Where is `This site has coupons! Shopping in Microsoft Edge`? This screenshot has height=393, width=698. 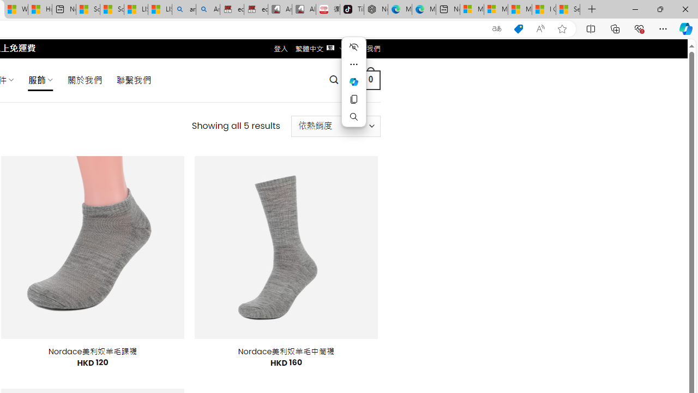 This site has coupons! Shopping in Microsoft Edge is located at coordinates (518, 29).